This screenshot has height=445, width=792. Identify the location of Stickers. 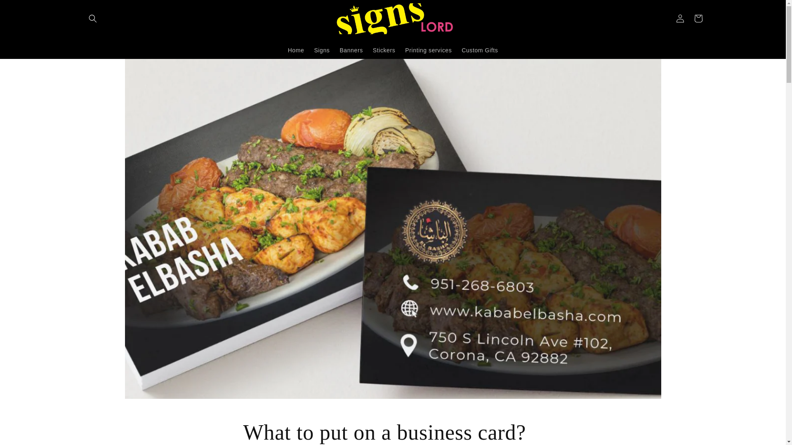
(384, 49).